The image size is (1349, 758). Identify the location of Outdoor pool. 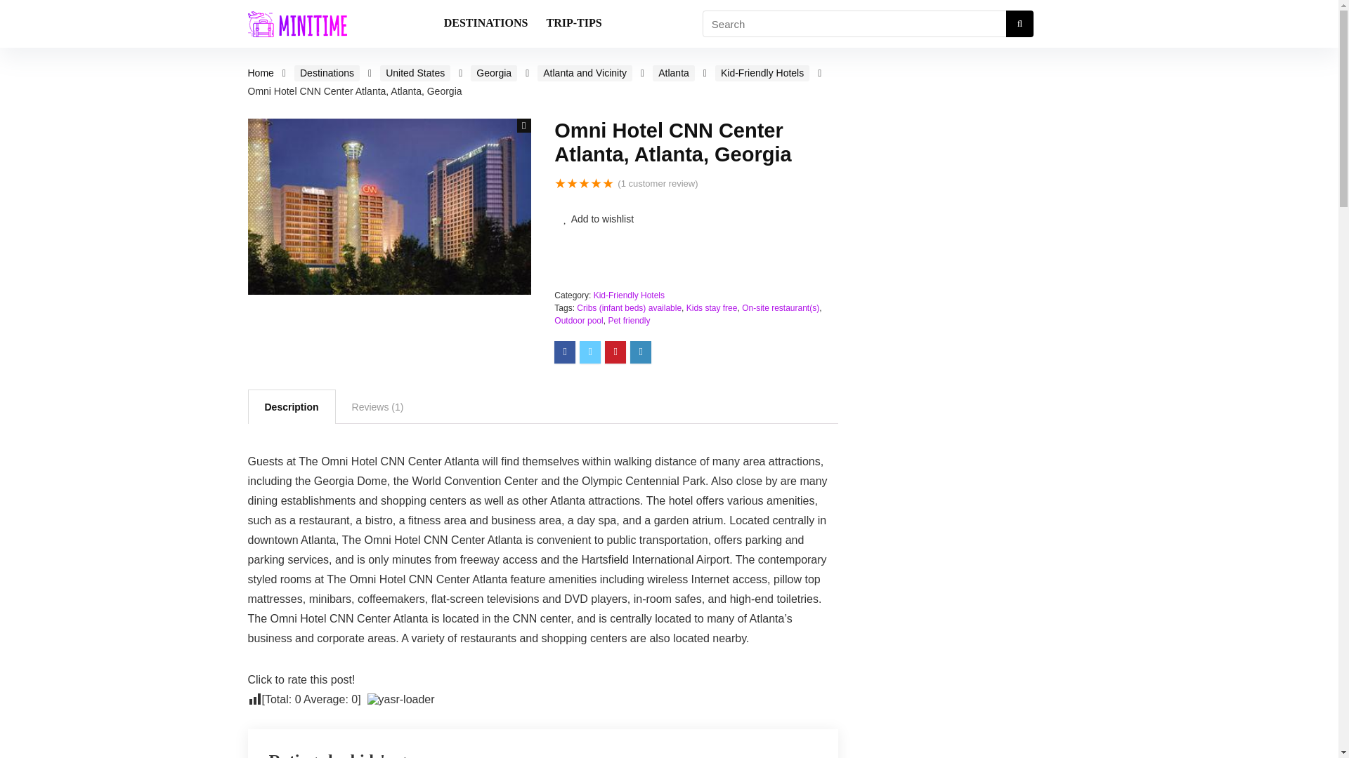
(579, 321).